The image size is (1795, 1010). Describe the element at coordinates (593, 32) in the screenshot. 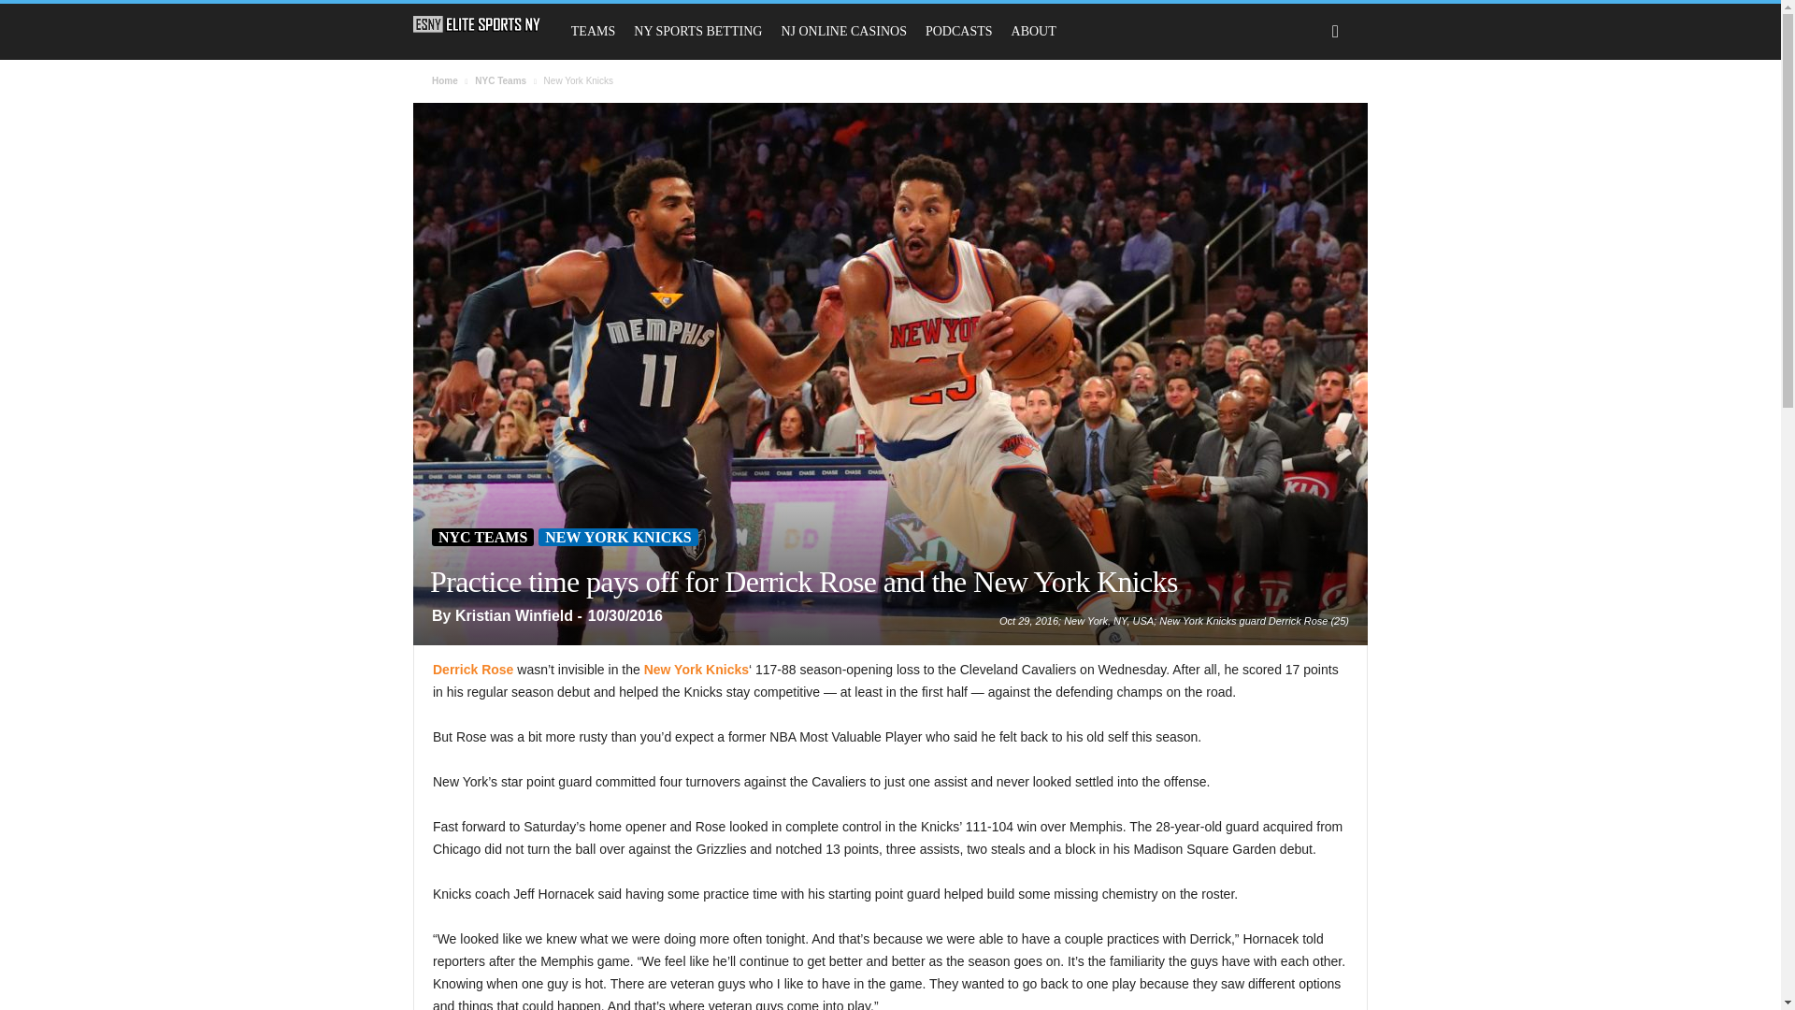

I see `TEAMS` at that location.